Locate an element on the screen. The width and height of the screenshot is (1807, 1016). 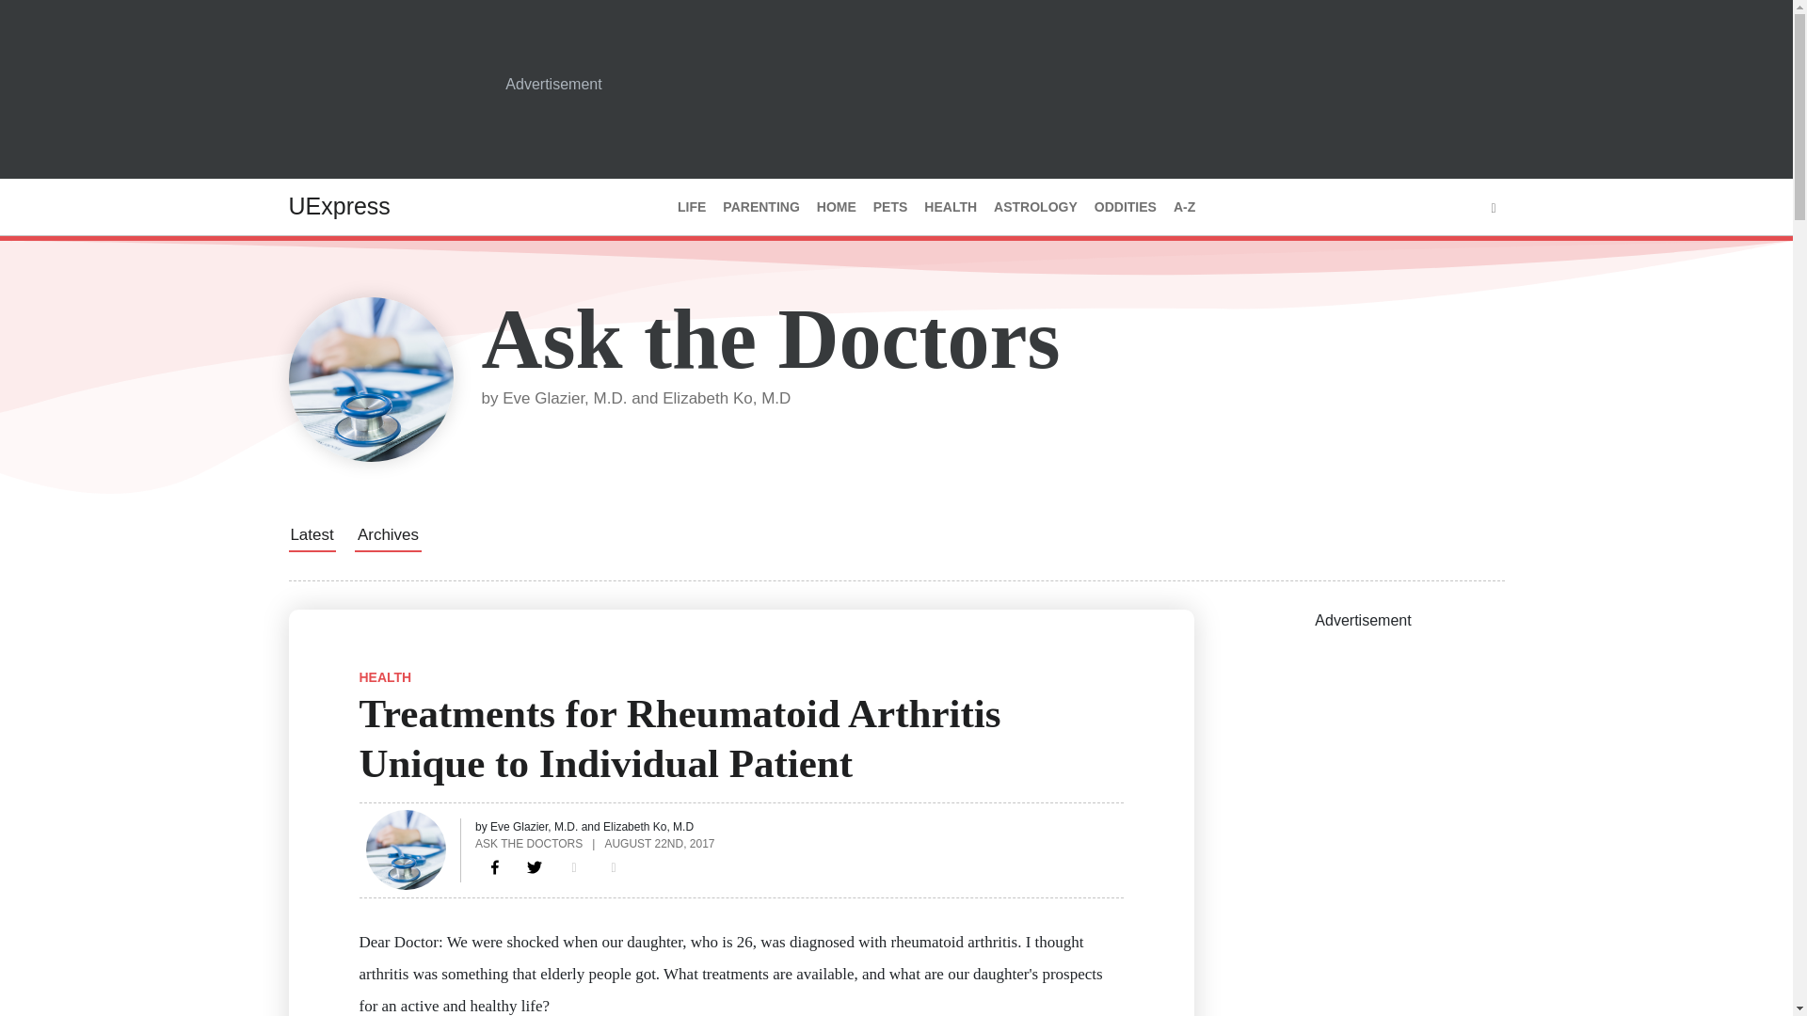
PARENTING is located at coordinates (760, 207).